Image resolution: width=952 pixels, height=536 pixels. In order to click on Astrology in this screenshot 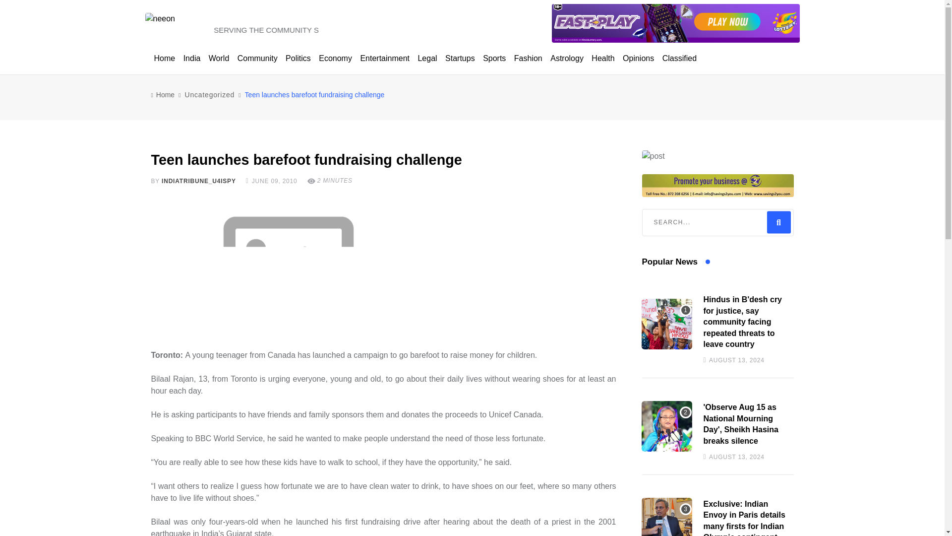, I will do `click(567, 59)`.